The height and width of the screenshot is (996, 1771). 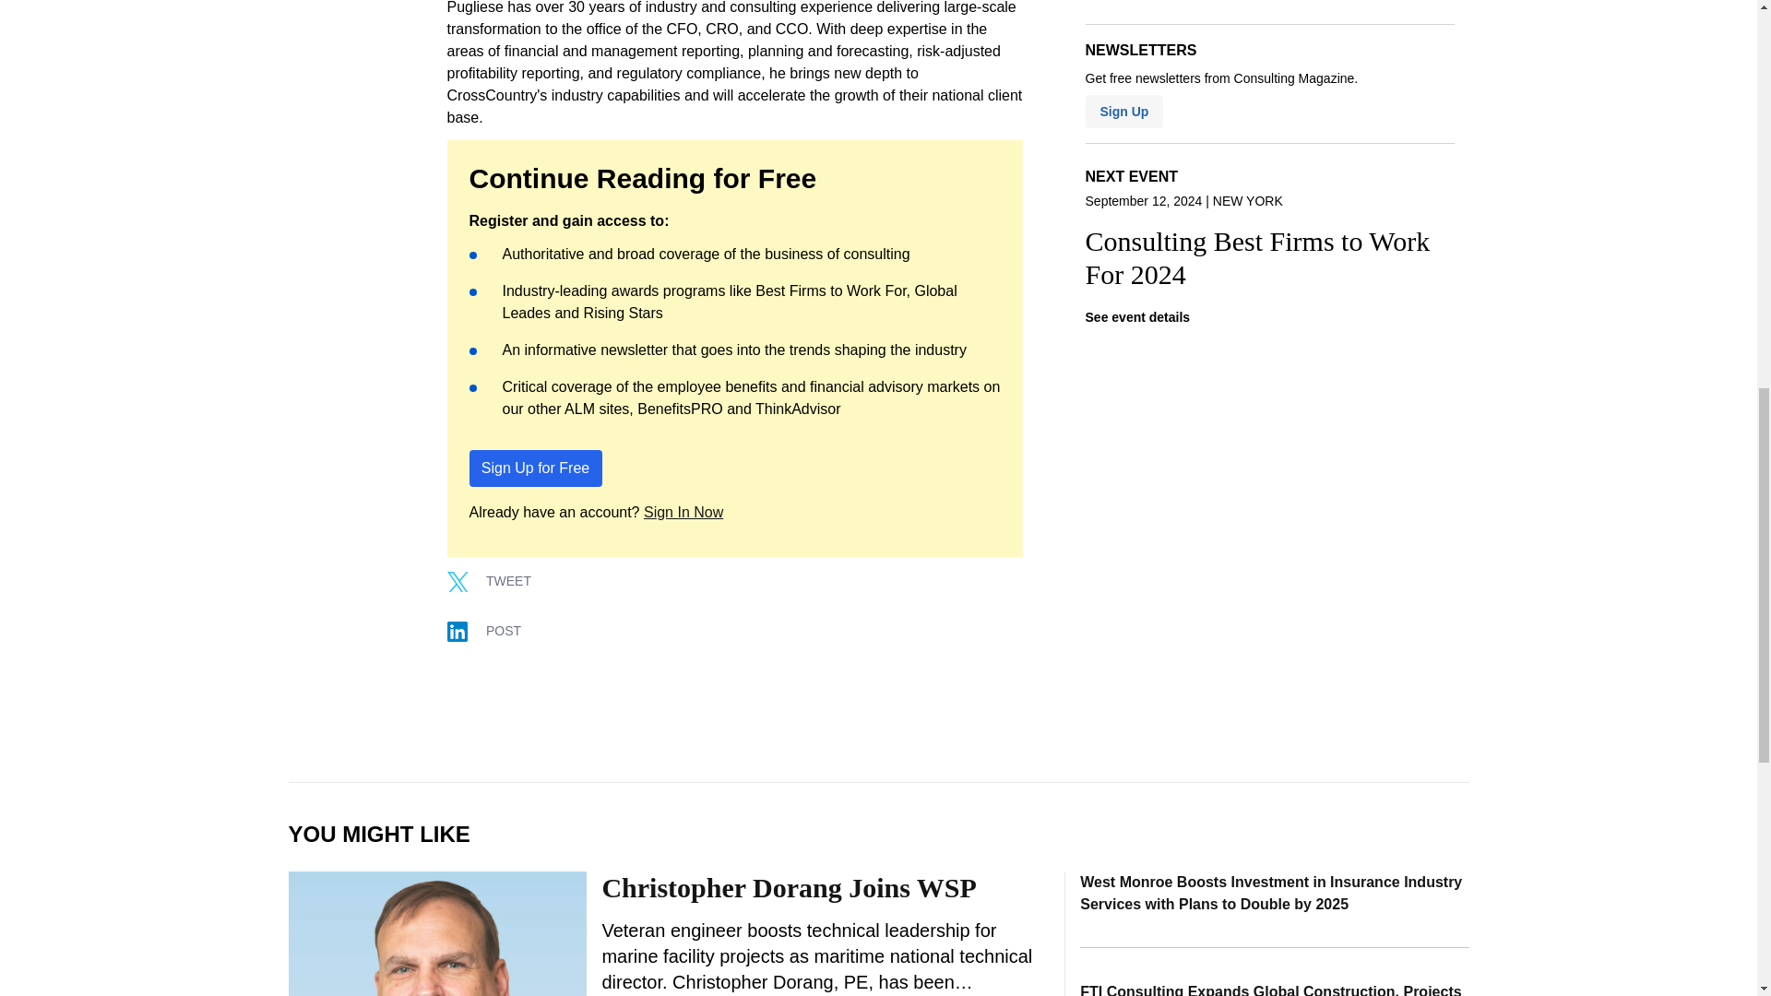 What do you see at coordinates (499, 581) in the screenshot?
I see `TWEET` at bounding box center [499, 581].